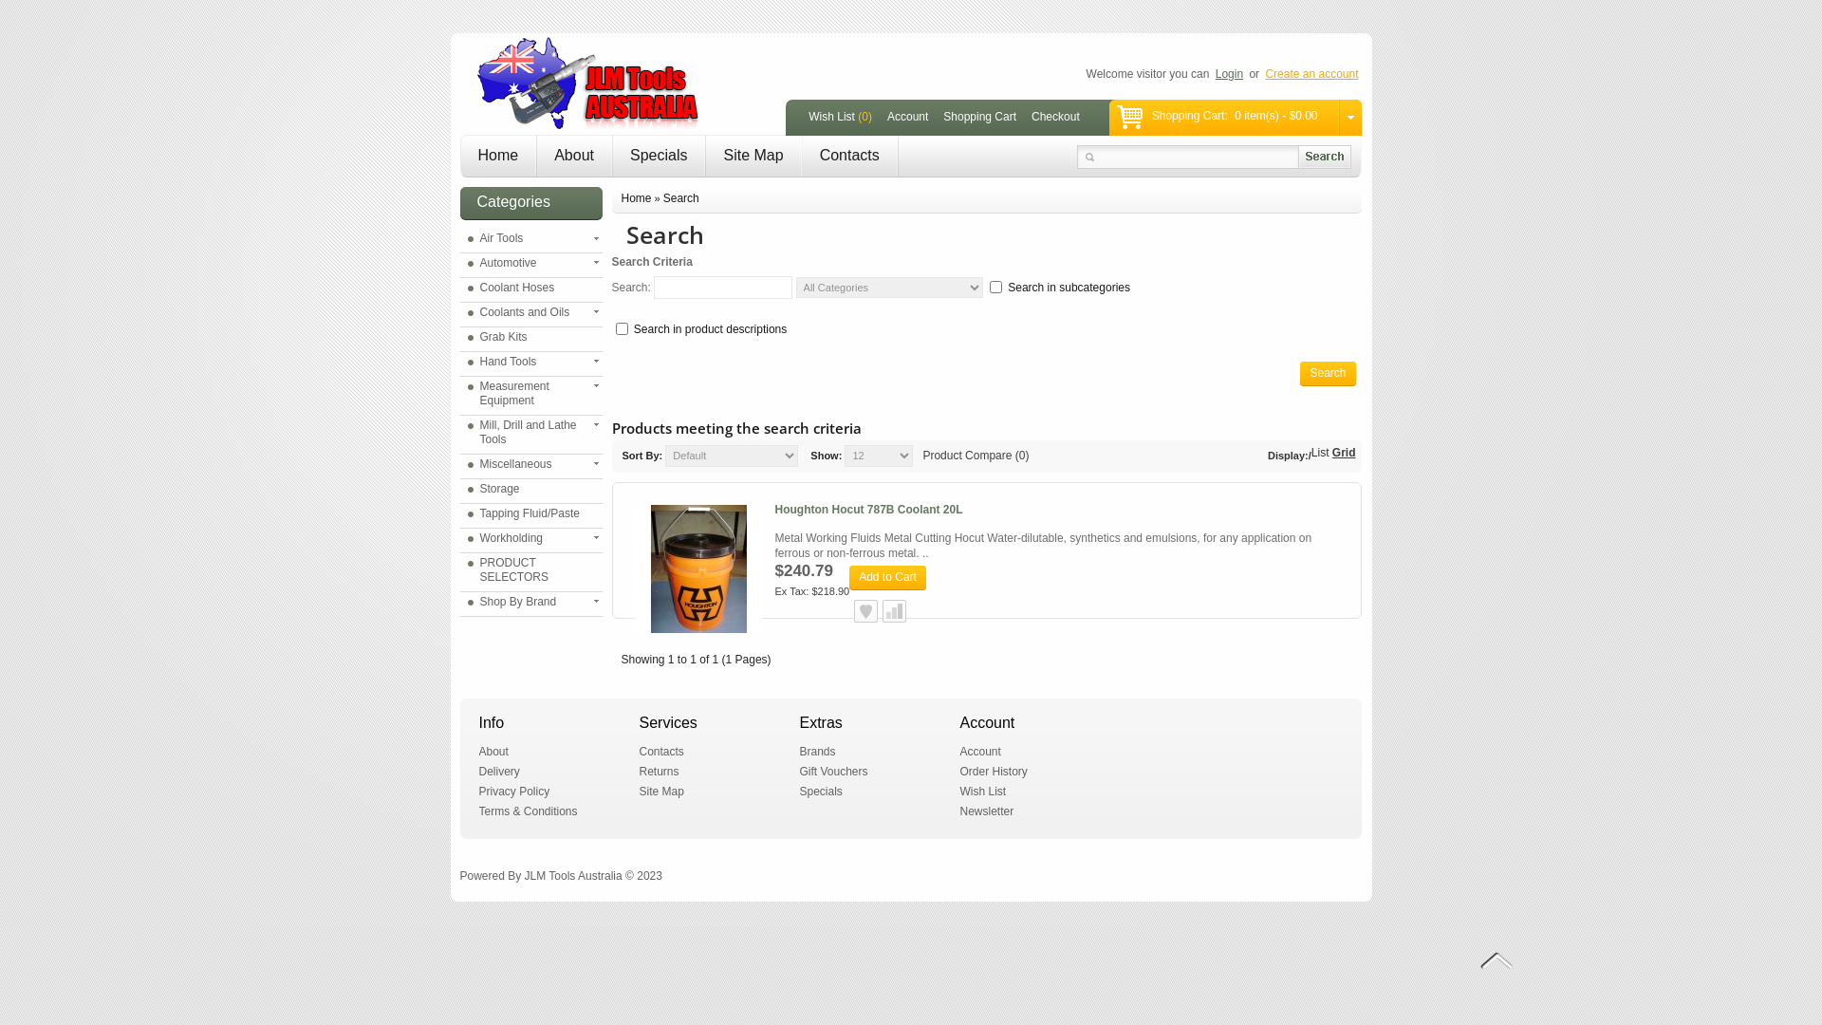  I want to click on Product Compare (0), so click(976, 456).